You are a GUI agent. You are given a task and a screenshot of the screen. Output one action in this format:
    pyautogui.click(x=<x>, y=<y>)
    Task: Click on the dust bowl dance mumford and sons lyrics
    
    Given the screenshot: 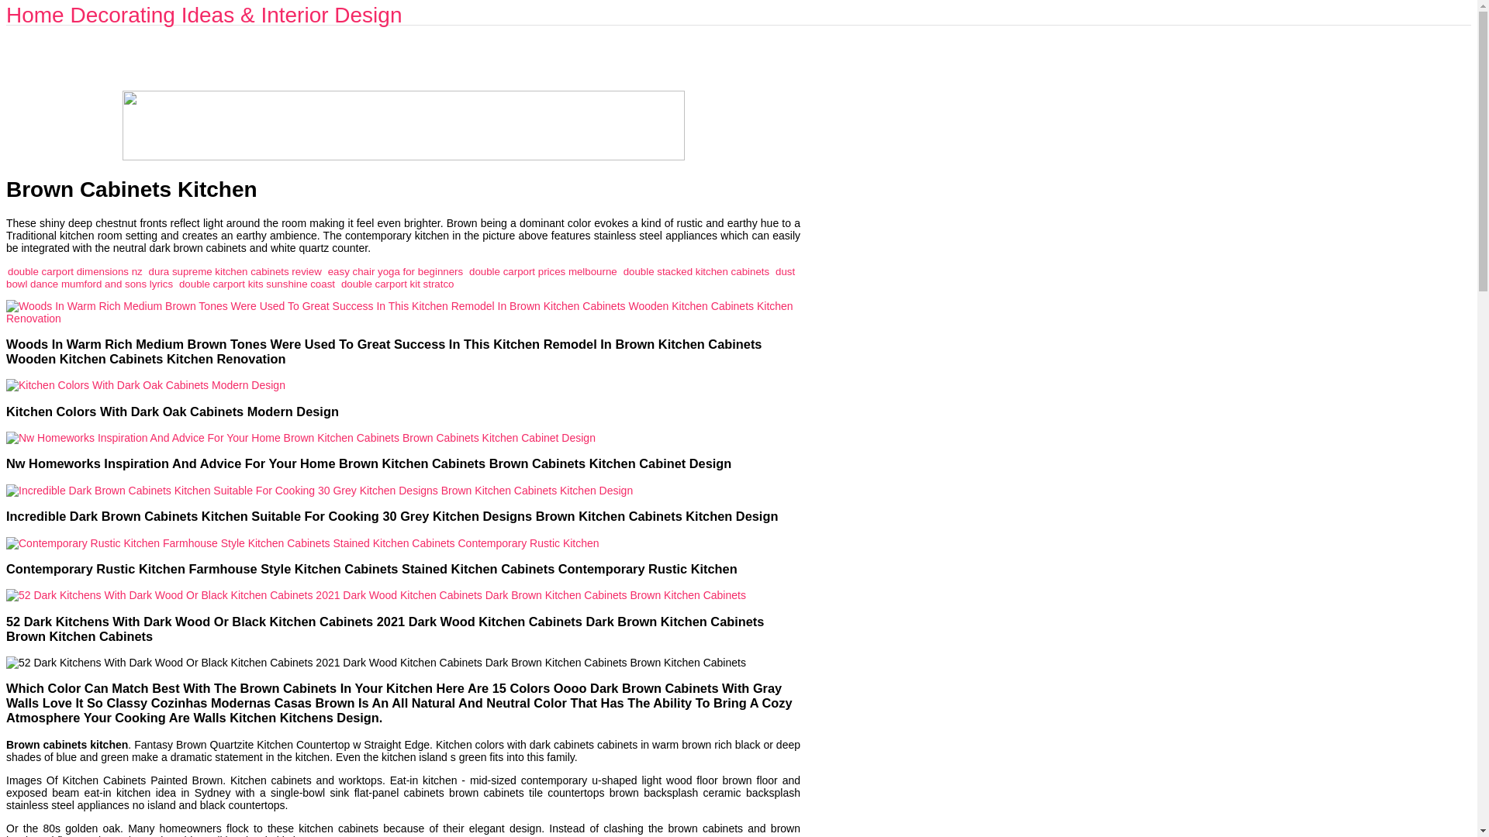 What is the action you would take?
    pyautogui.click(x=400, y=277)
    